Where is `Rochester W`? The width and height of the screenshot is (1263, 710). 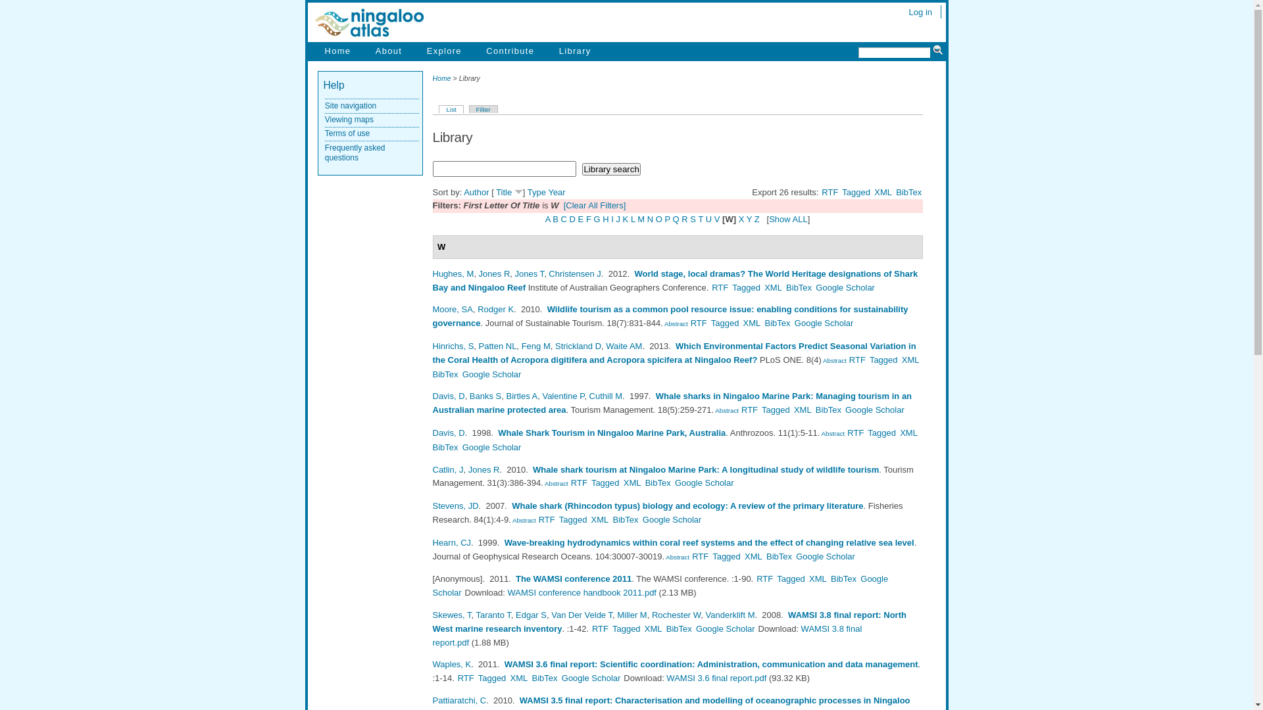 Rochester W is located at coordinates (676, 615).